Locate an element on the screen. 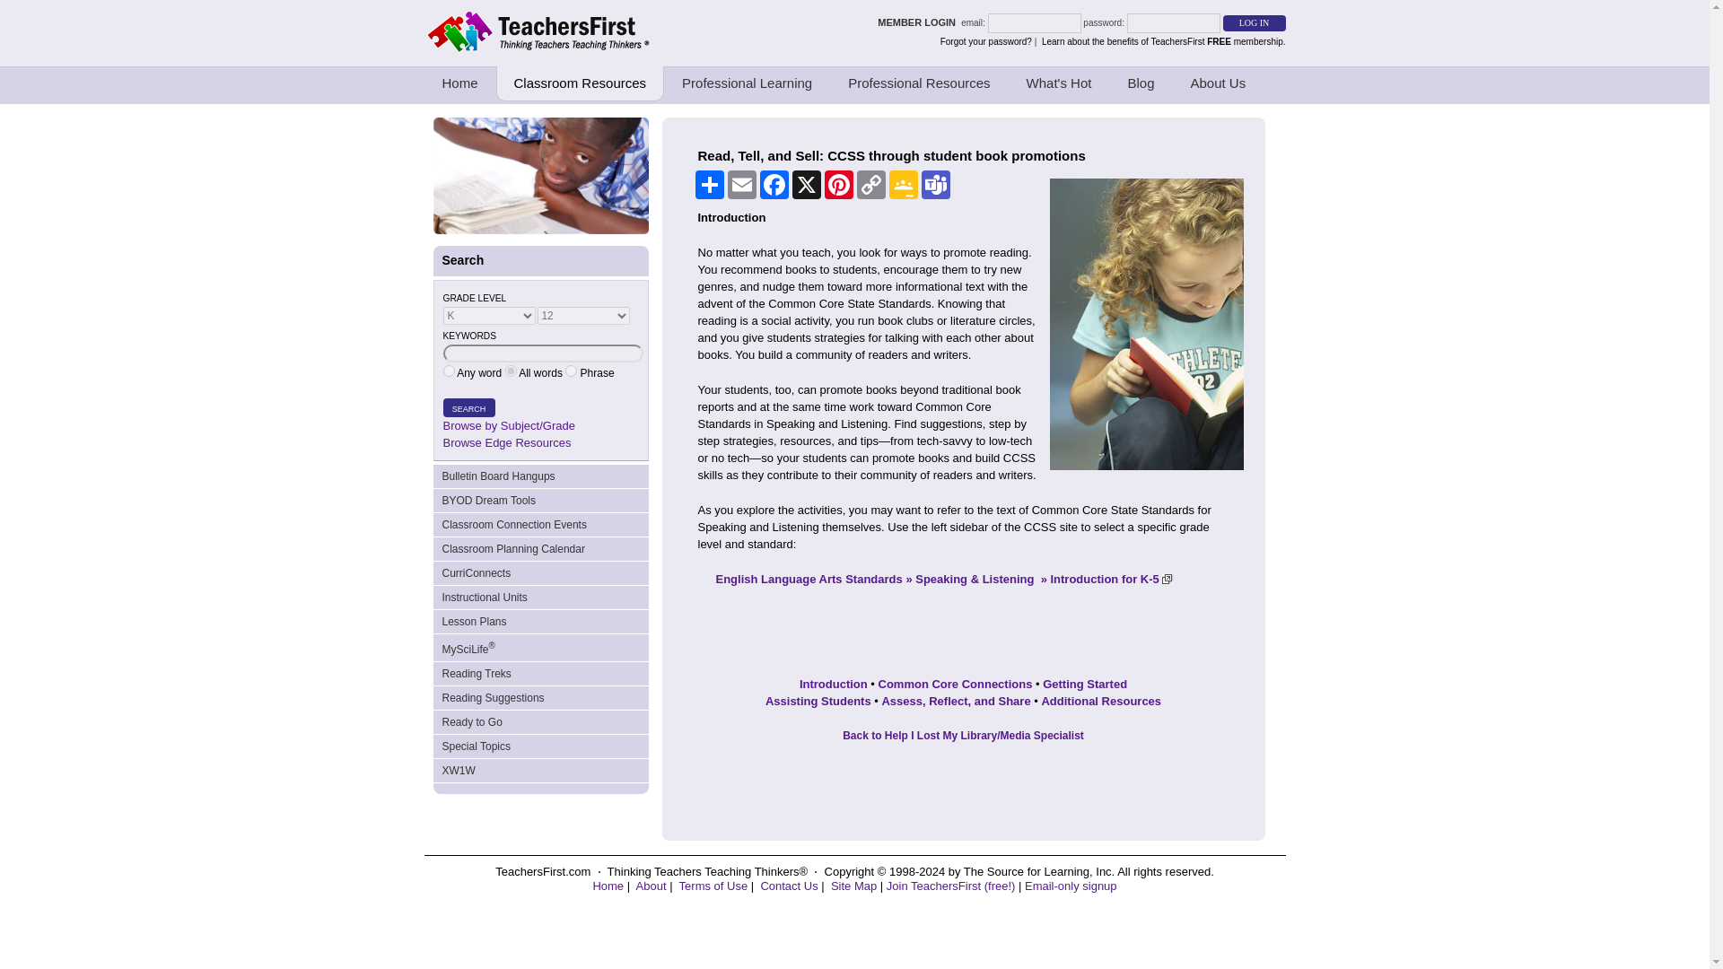  BYOD Dream Tools is located at coordinates (539, 501).